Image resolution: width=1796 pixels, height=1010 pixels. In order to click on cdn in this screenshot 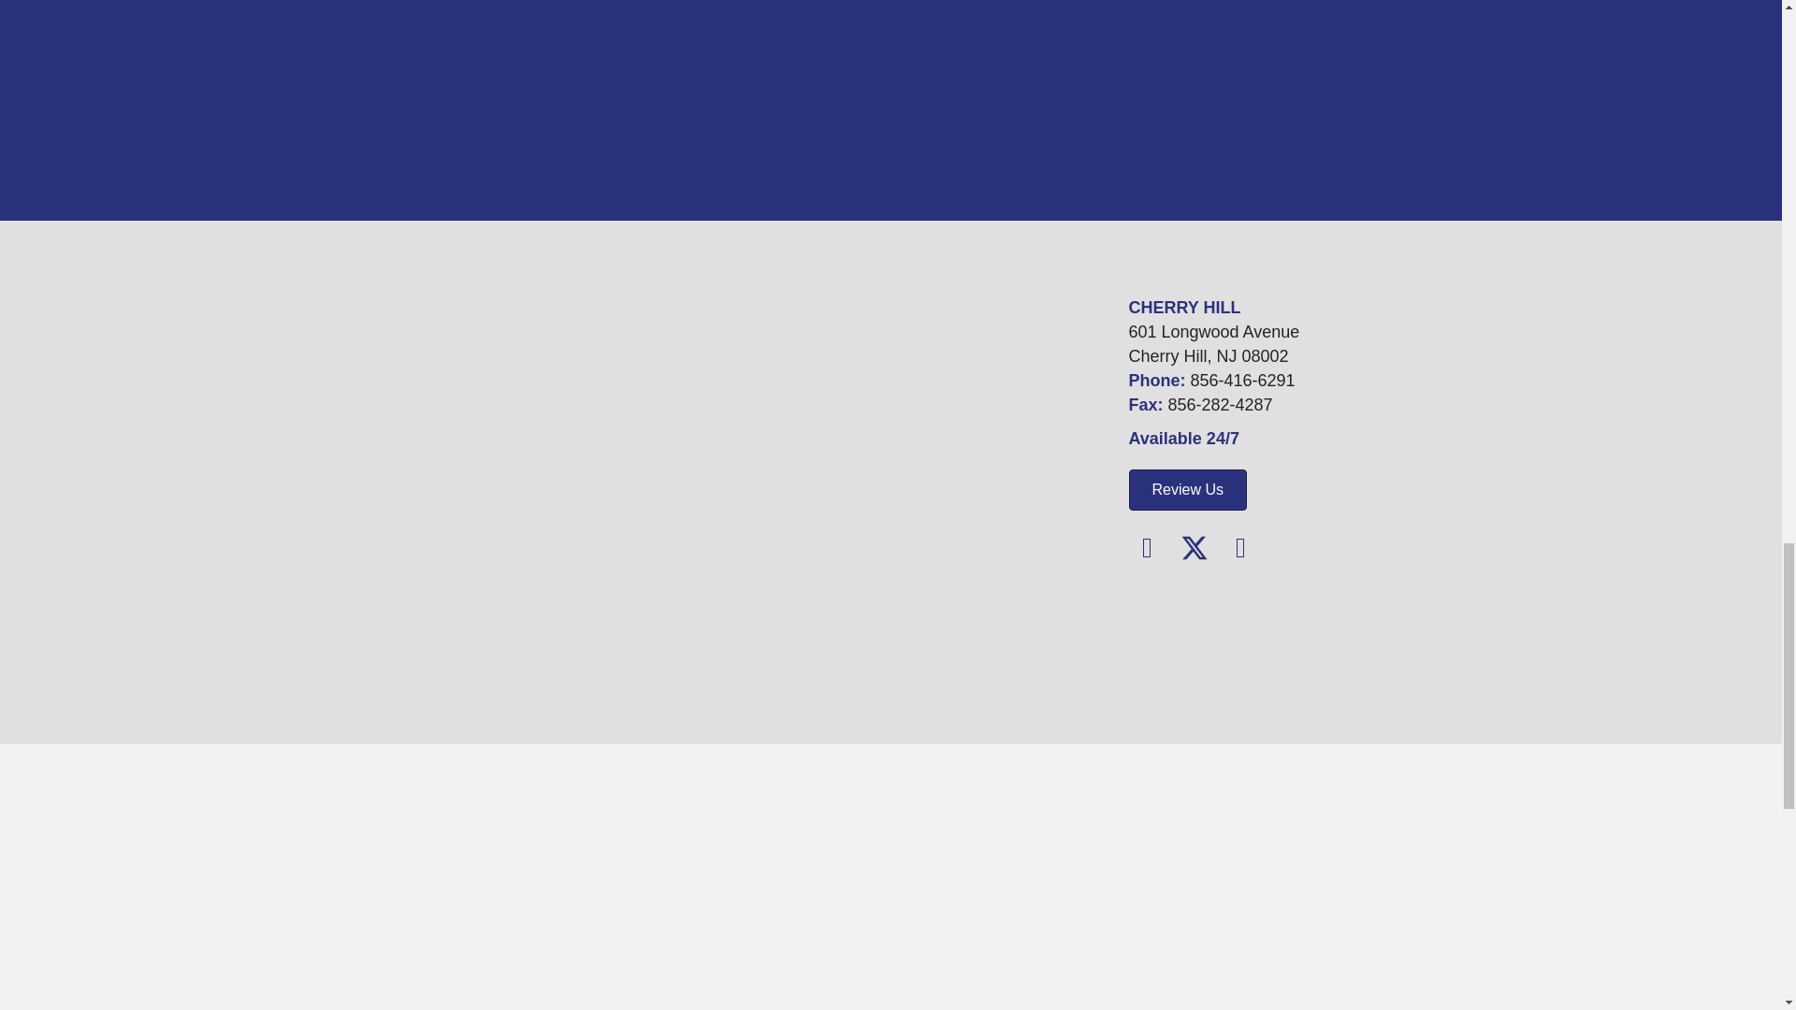, I will do `click(1192, 636)`.